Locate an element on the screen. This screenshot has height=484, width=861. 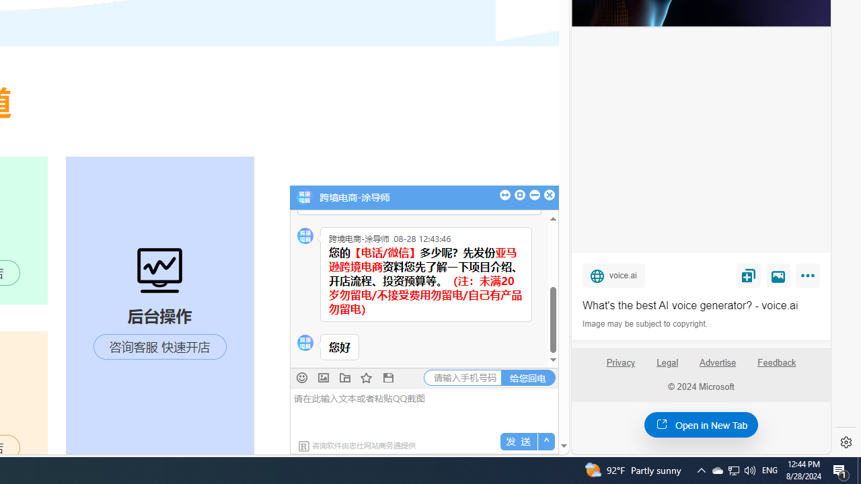
Legal is located at coordinates (667, 363).